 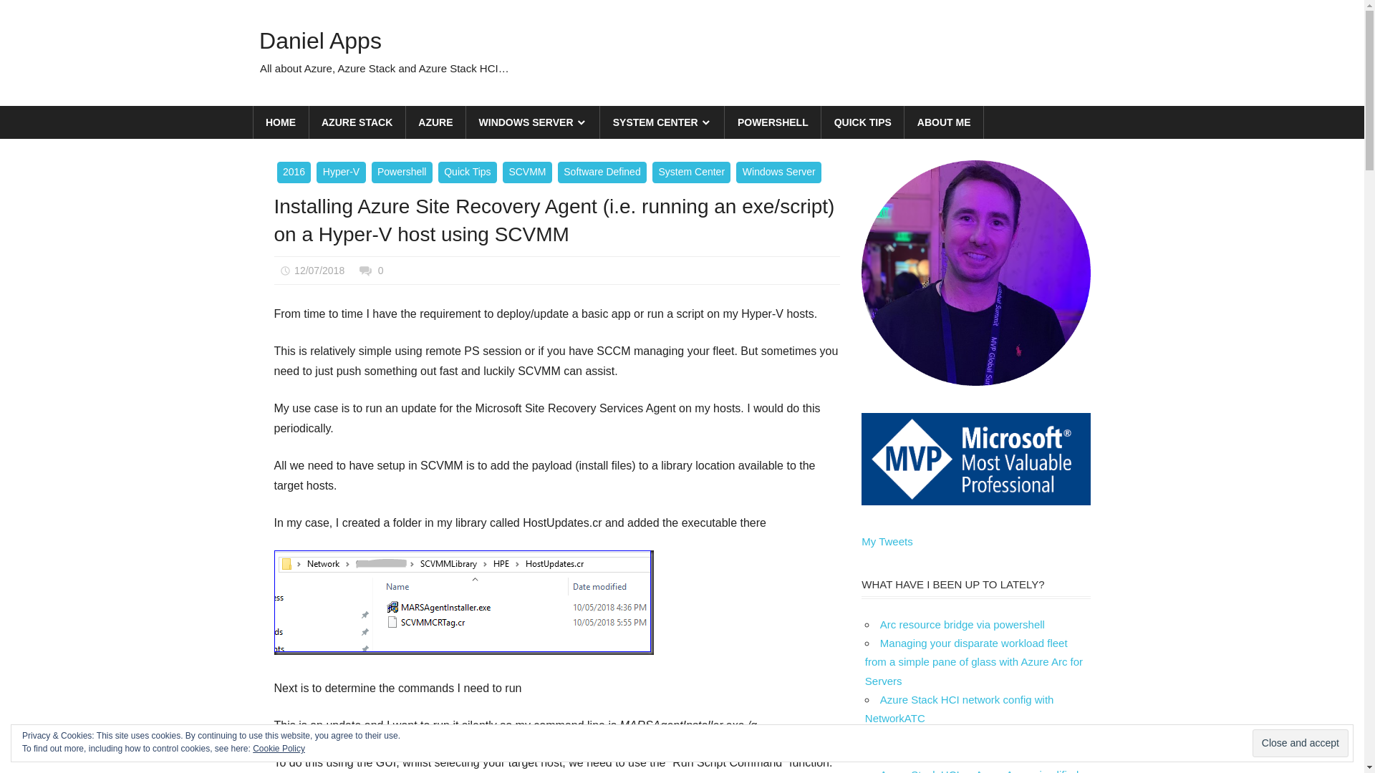 What do you see at coordinates (319, 271) in the screenshot?
I see `12/07/2018` at bounding box center [319, 271].